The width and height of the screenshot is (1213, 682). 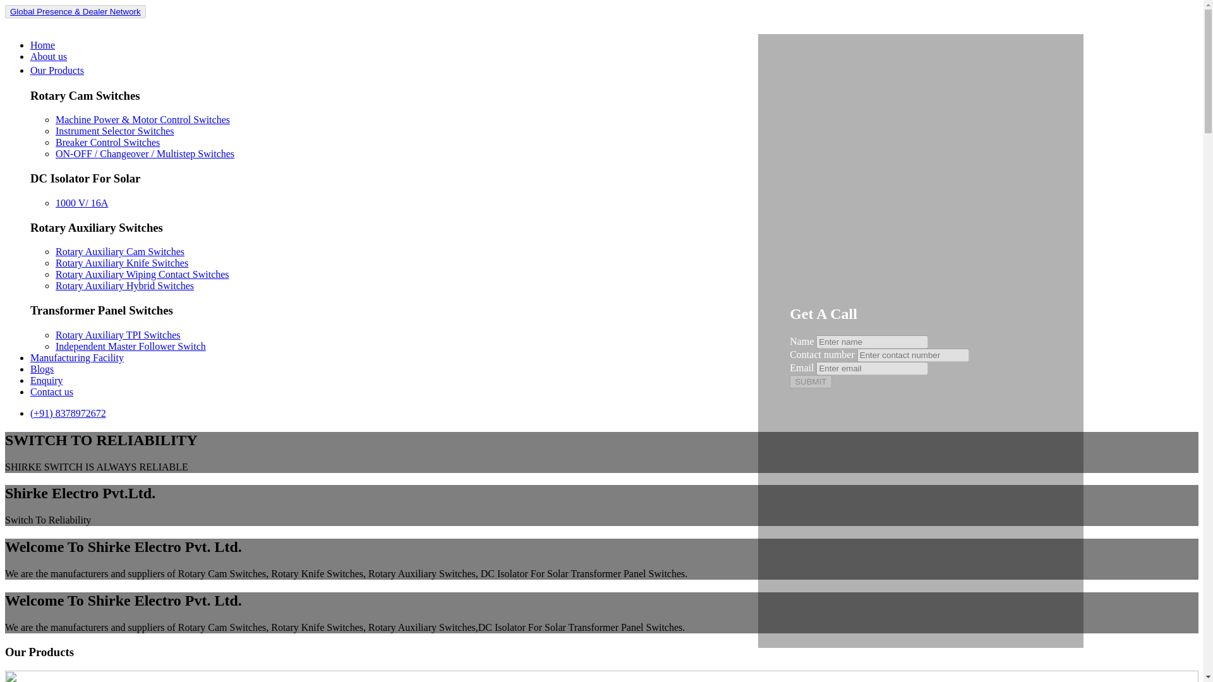 What do you see at coordinates (52, 392) in the screenshot?
I see `Contact us` at bounding box center [52, 392].